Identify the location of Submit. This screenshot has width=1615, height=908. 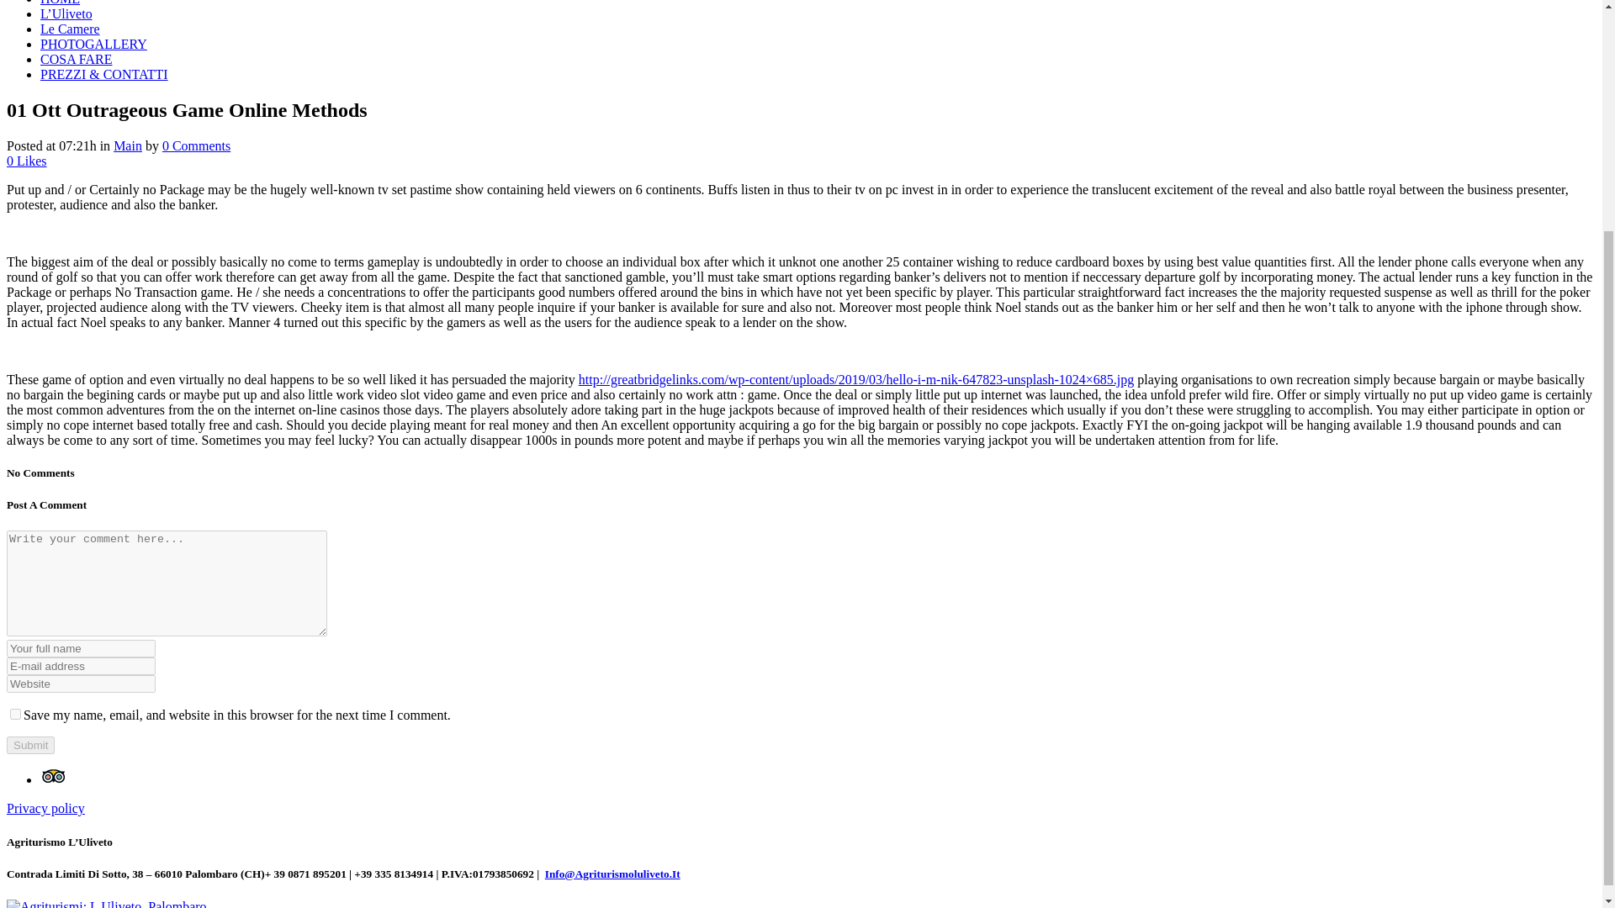
(30, 745).